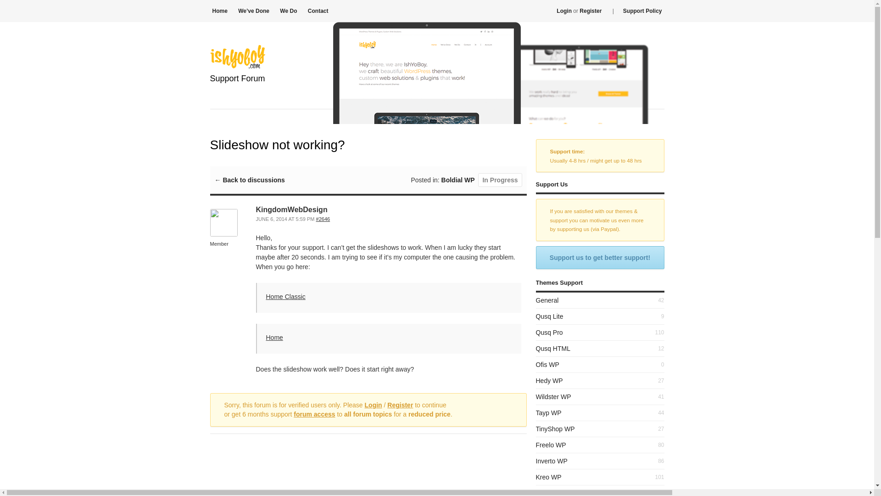  Describe the element at coordinates (288, 11) in the screenshot. I see `We Do` at that location.